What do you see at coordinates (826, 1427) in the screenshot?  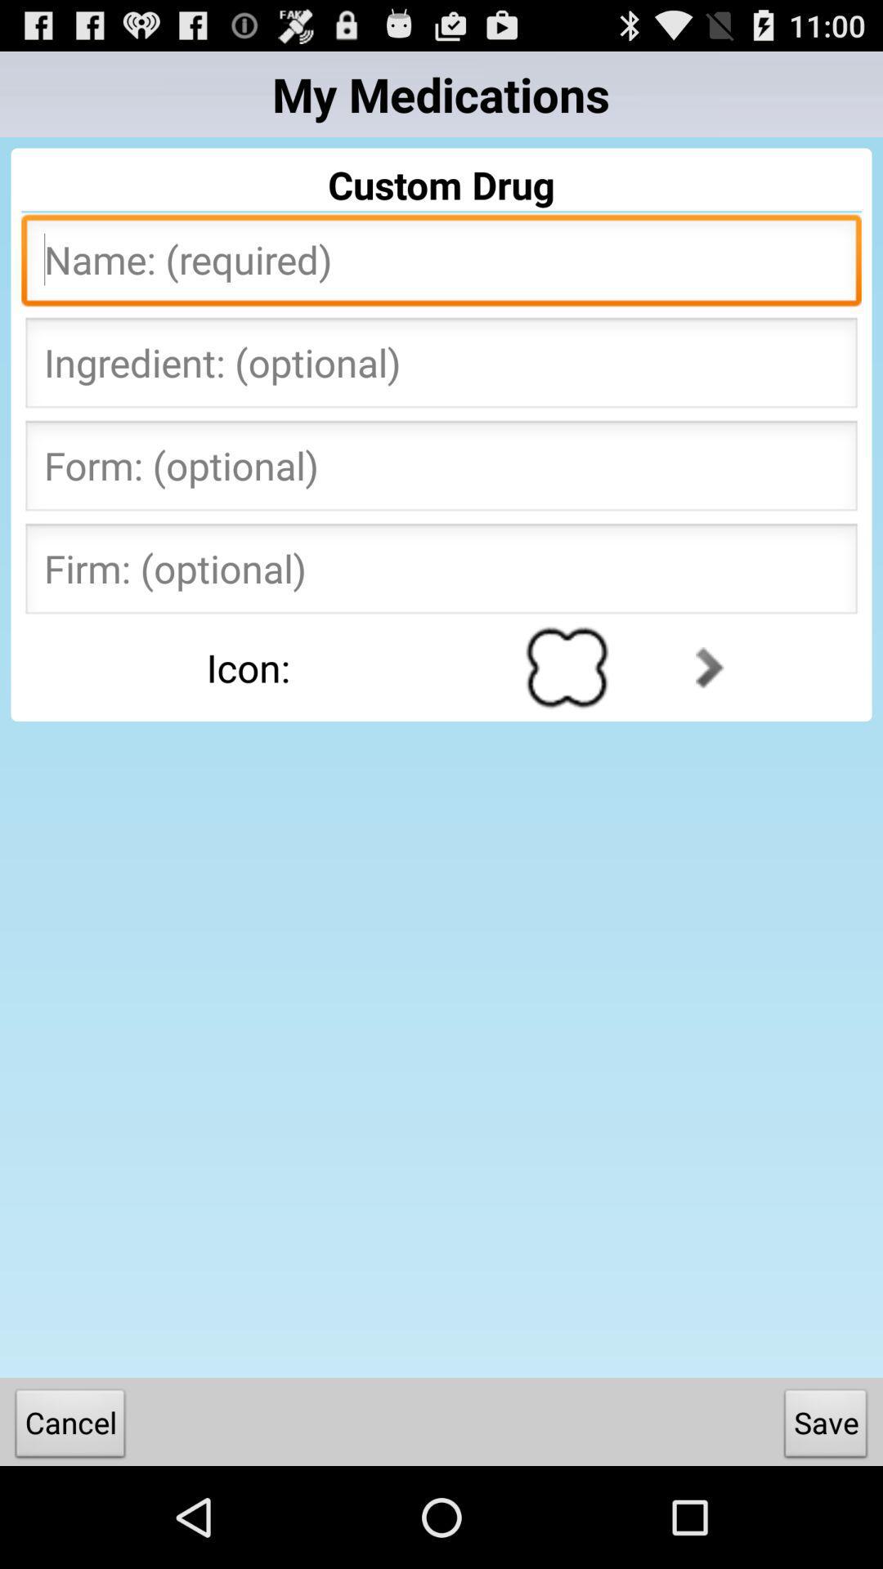 I see `select the save` at bounding box center [826, 1427].